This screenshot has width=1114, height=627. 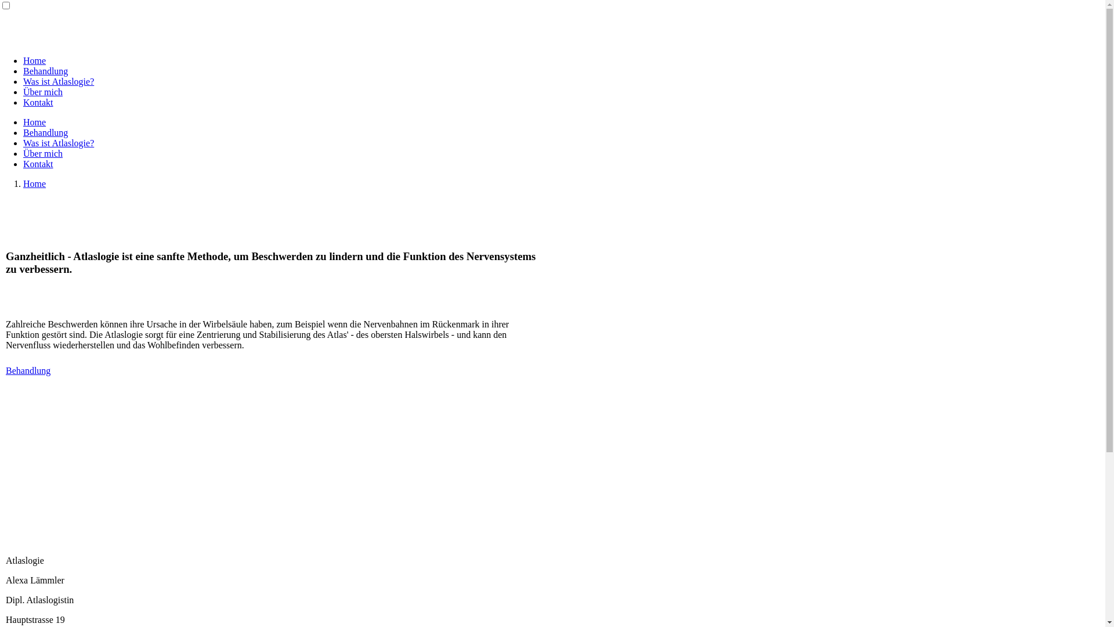 I want to click on Home, so click(x=35, y=183).